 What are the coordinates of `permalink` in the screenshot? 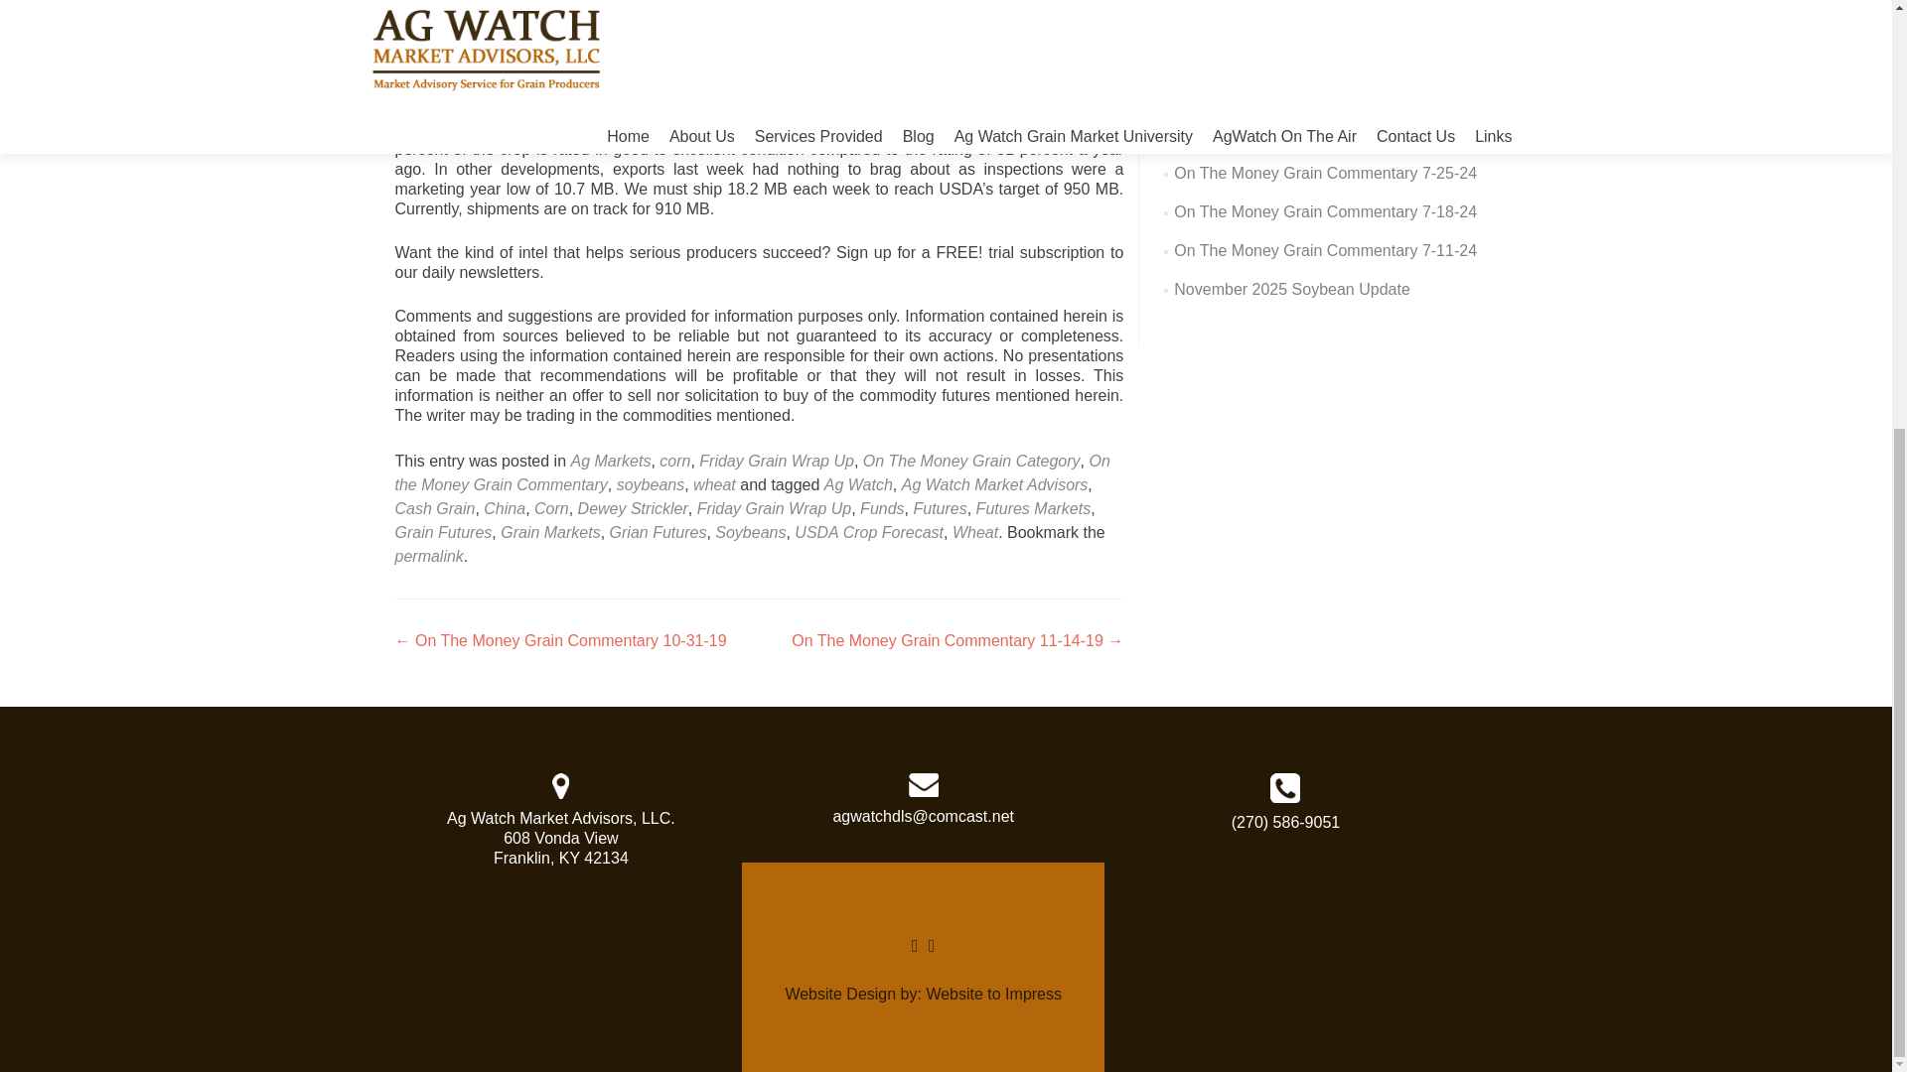 It's located at (429, 556).